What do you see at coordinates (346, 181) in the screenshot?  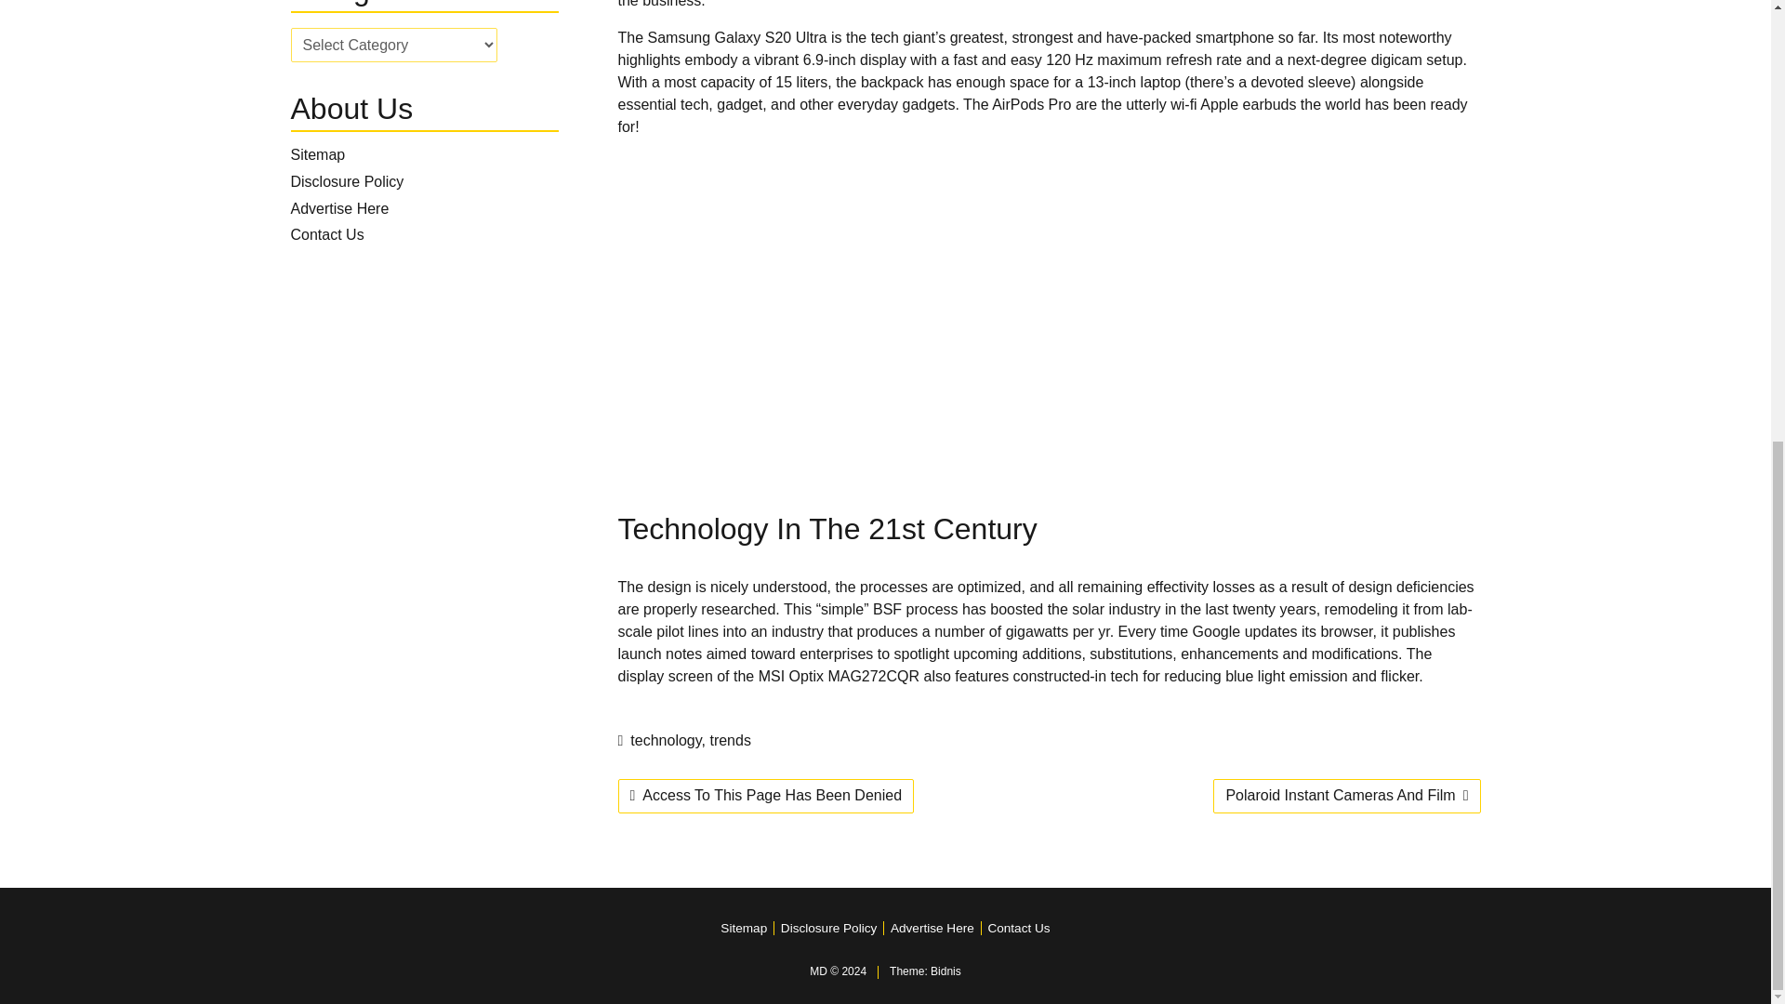 I see `Disclosure Policy` at bounding box center [346, 181].